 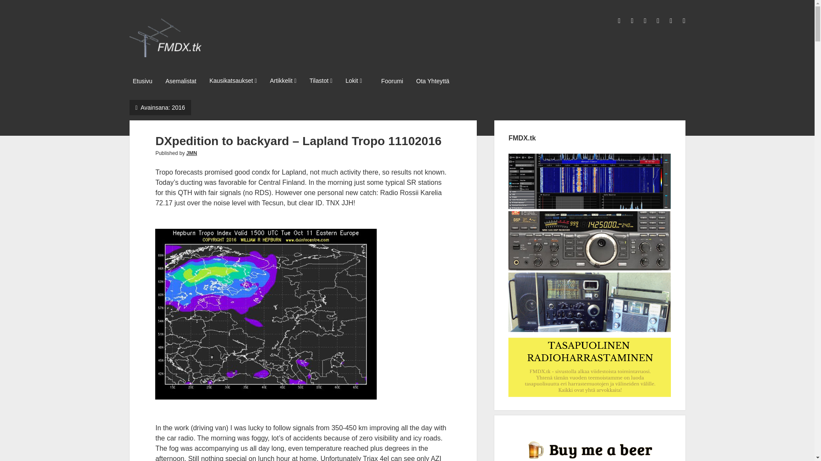 What do you see at coordinates (283, 81) in the screenshot?
I see `Artikkelit` at bounding box center [283, 81].